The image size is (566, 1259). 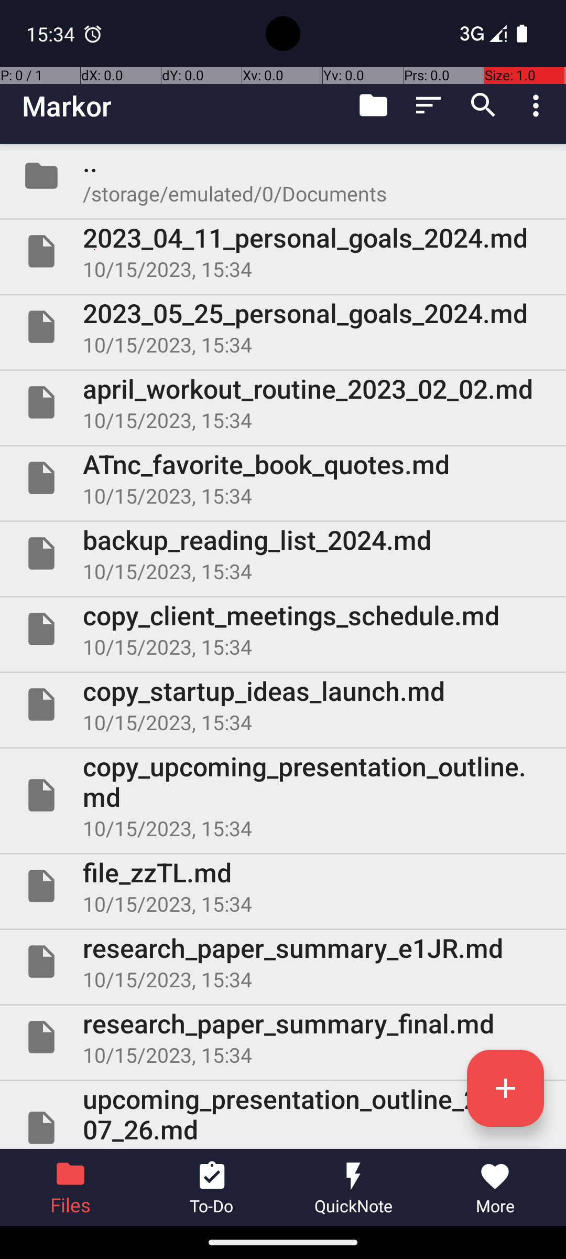 What do you see at coordinates (283, 327) in the screenshot?
I see `File 2023_05_25_personal_goals_2024.md ` at bounding box center [283, 327].